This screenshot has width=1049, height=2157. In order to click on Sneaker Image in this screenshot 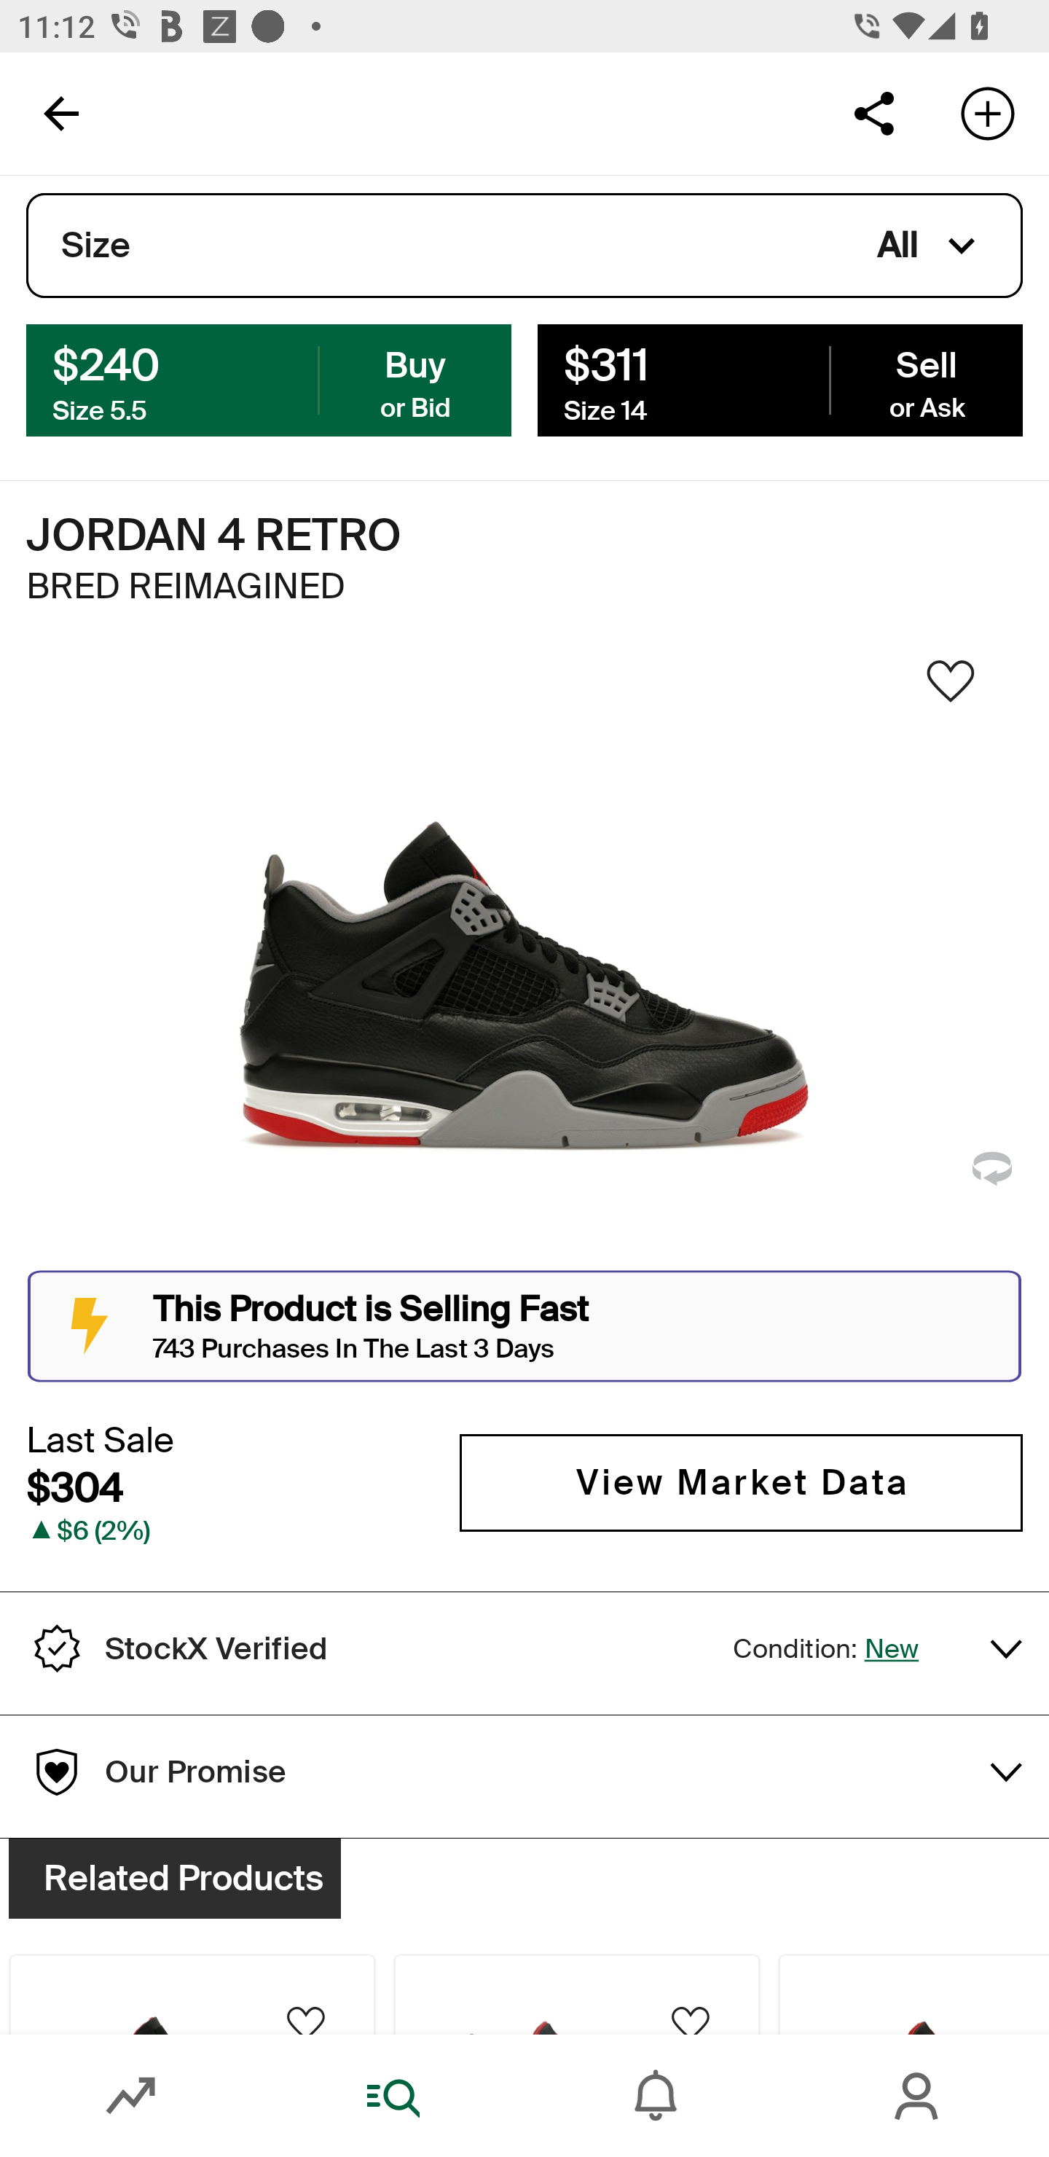, I will do `click(524, 963)`.